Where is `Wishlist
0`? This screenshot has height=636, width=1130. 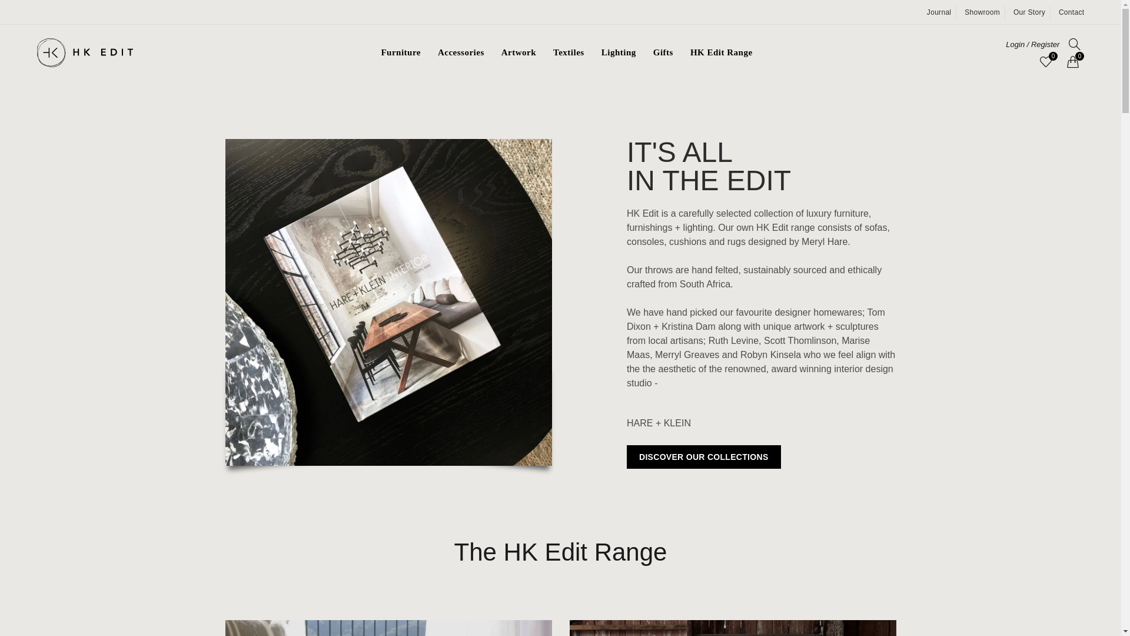
Wishlist
0 is located at coordinates (1046, 62).